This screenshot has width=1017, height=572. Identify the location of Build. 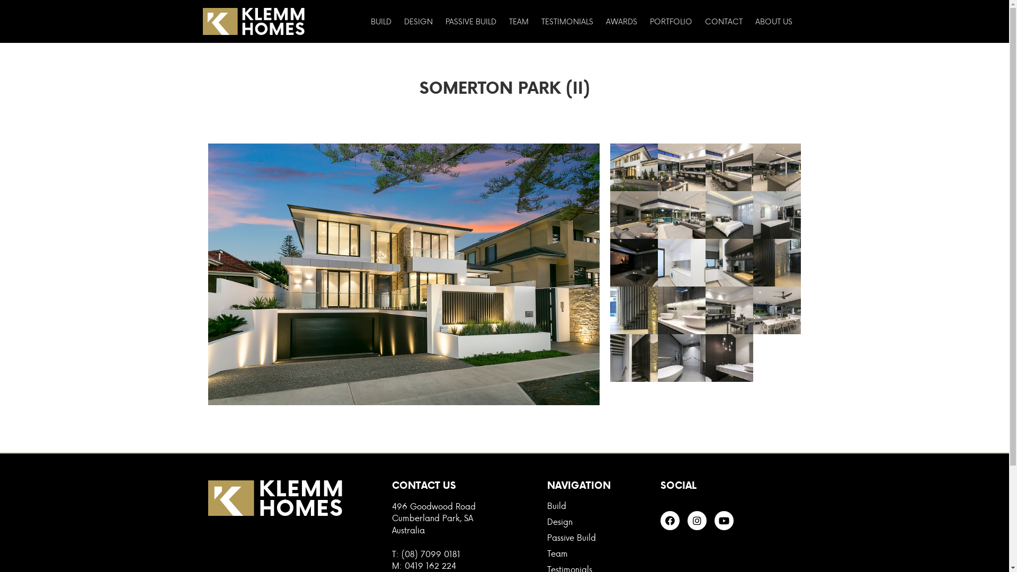
(599, 506).